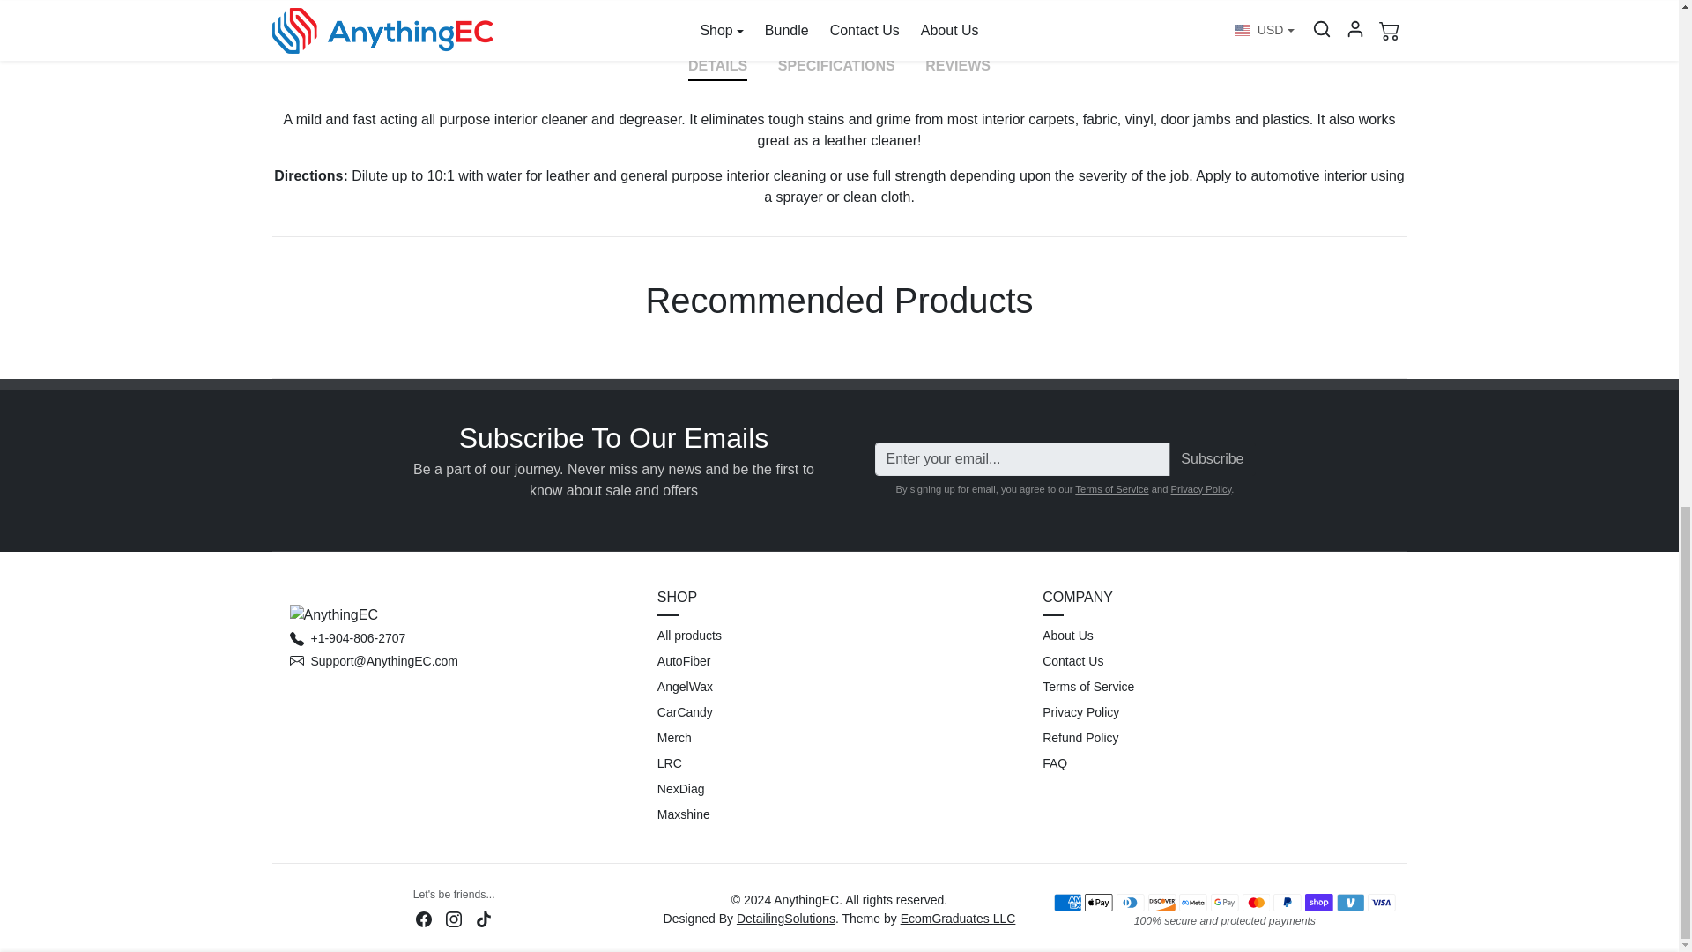 The height and width of the screenshot is (952, 1692). I want to click on GooglePay, so click(1225, 901).